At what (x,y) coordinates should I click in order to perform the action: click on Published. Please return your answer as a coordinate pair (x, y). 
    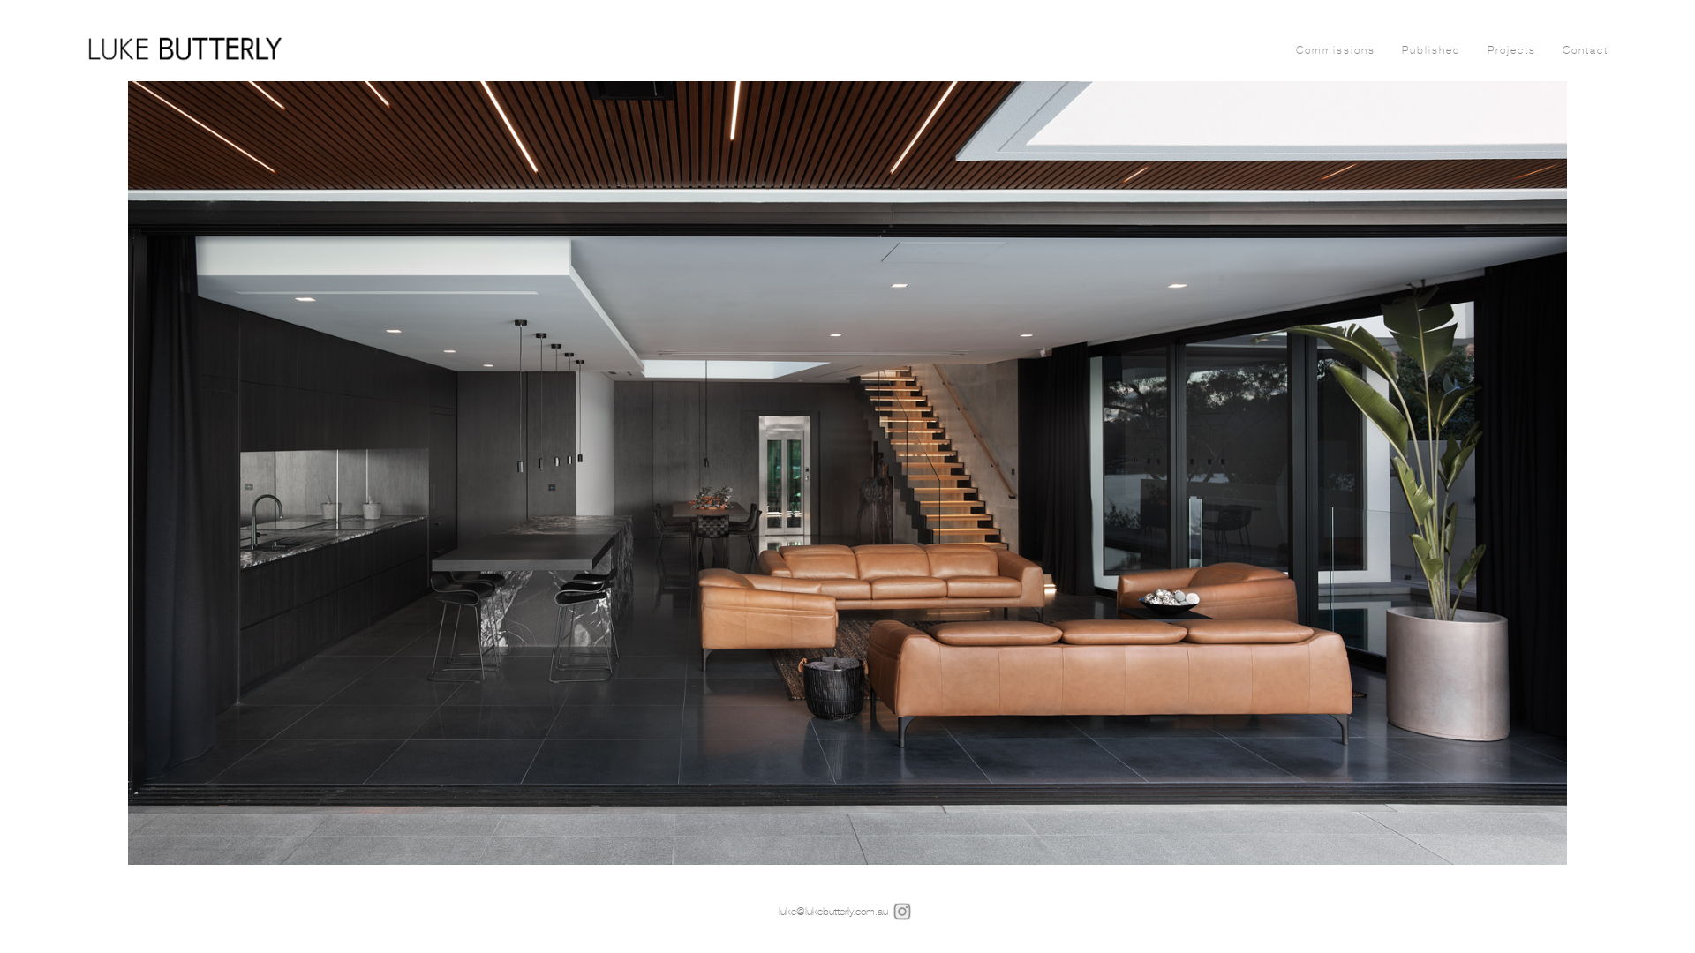
    Looking at the image, I should click on (1432, 50).